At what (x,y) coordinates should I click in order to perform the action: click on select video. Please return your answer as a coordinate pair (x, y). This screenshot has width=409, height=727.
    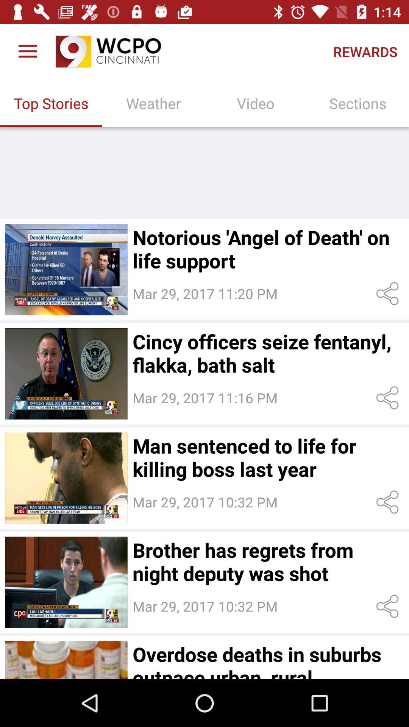
    Looking at the image, I should click on (66, 582).